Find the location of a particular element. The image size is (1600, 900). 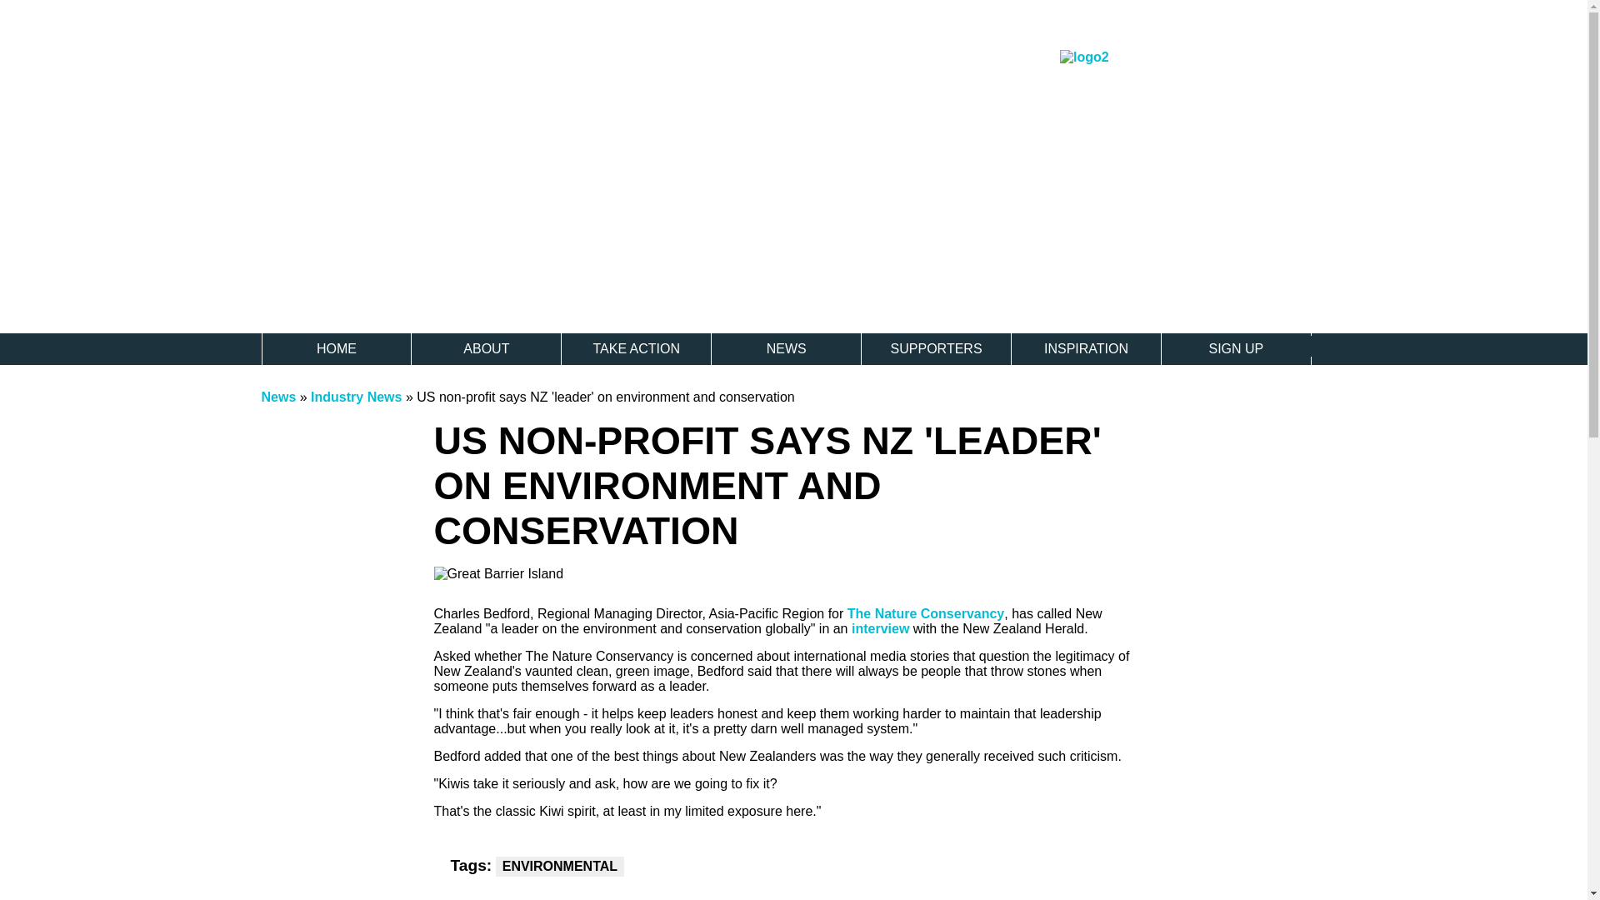

ABOUT is located at coordinates (486, 348).